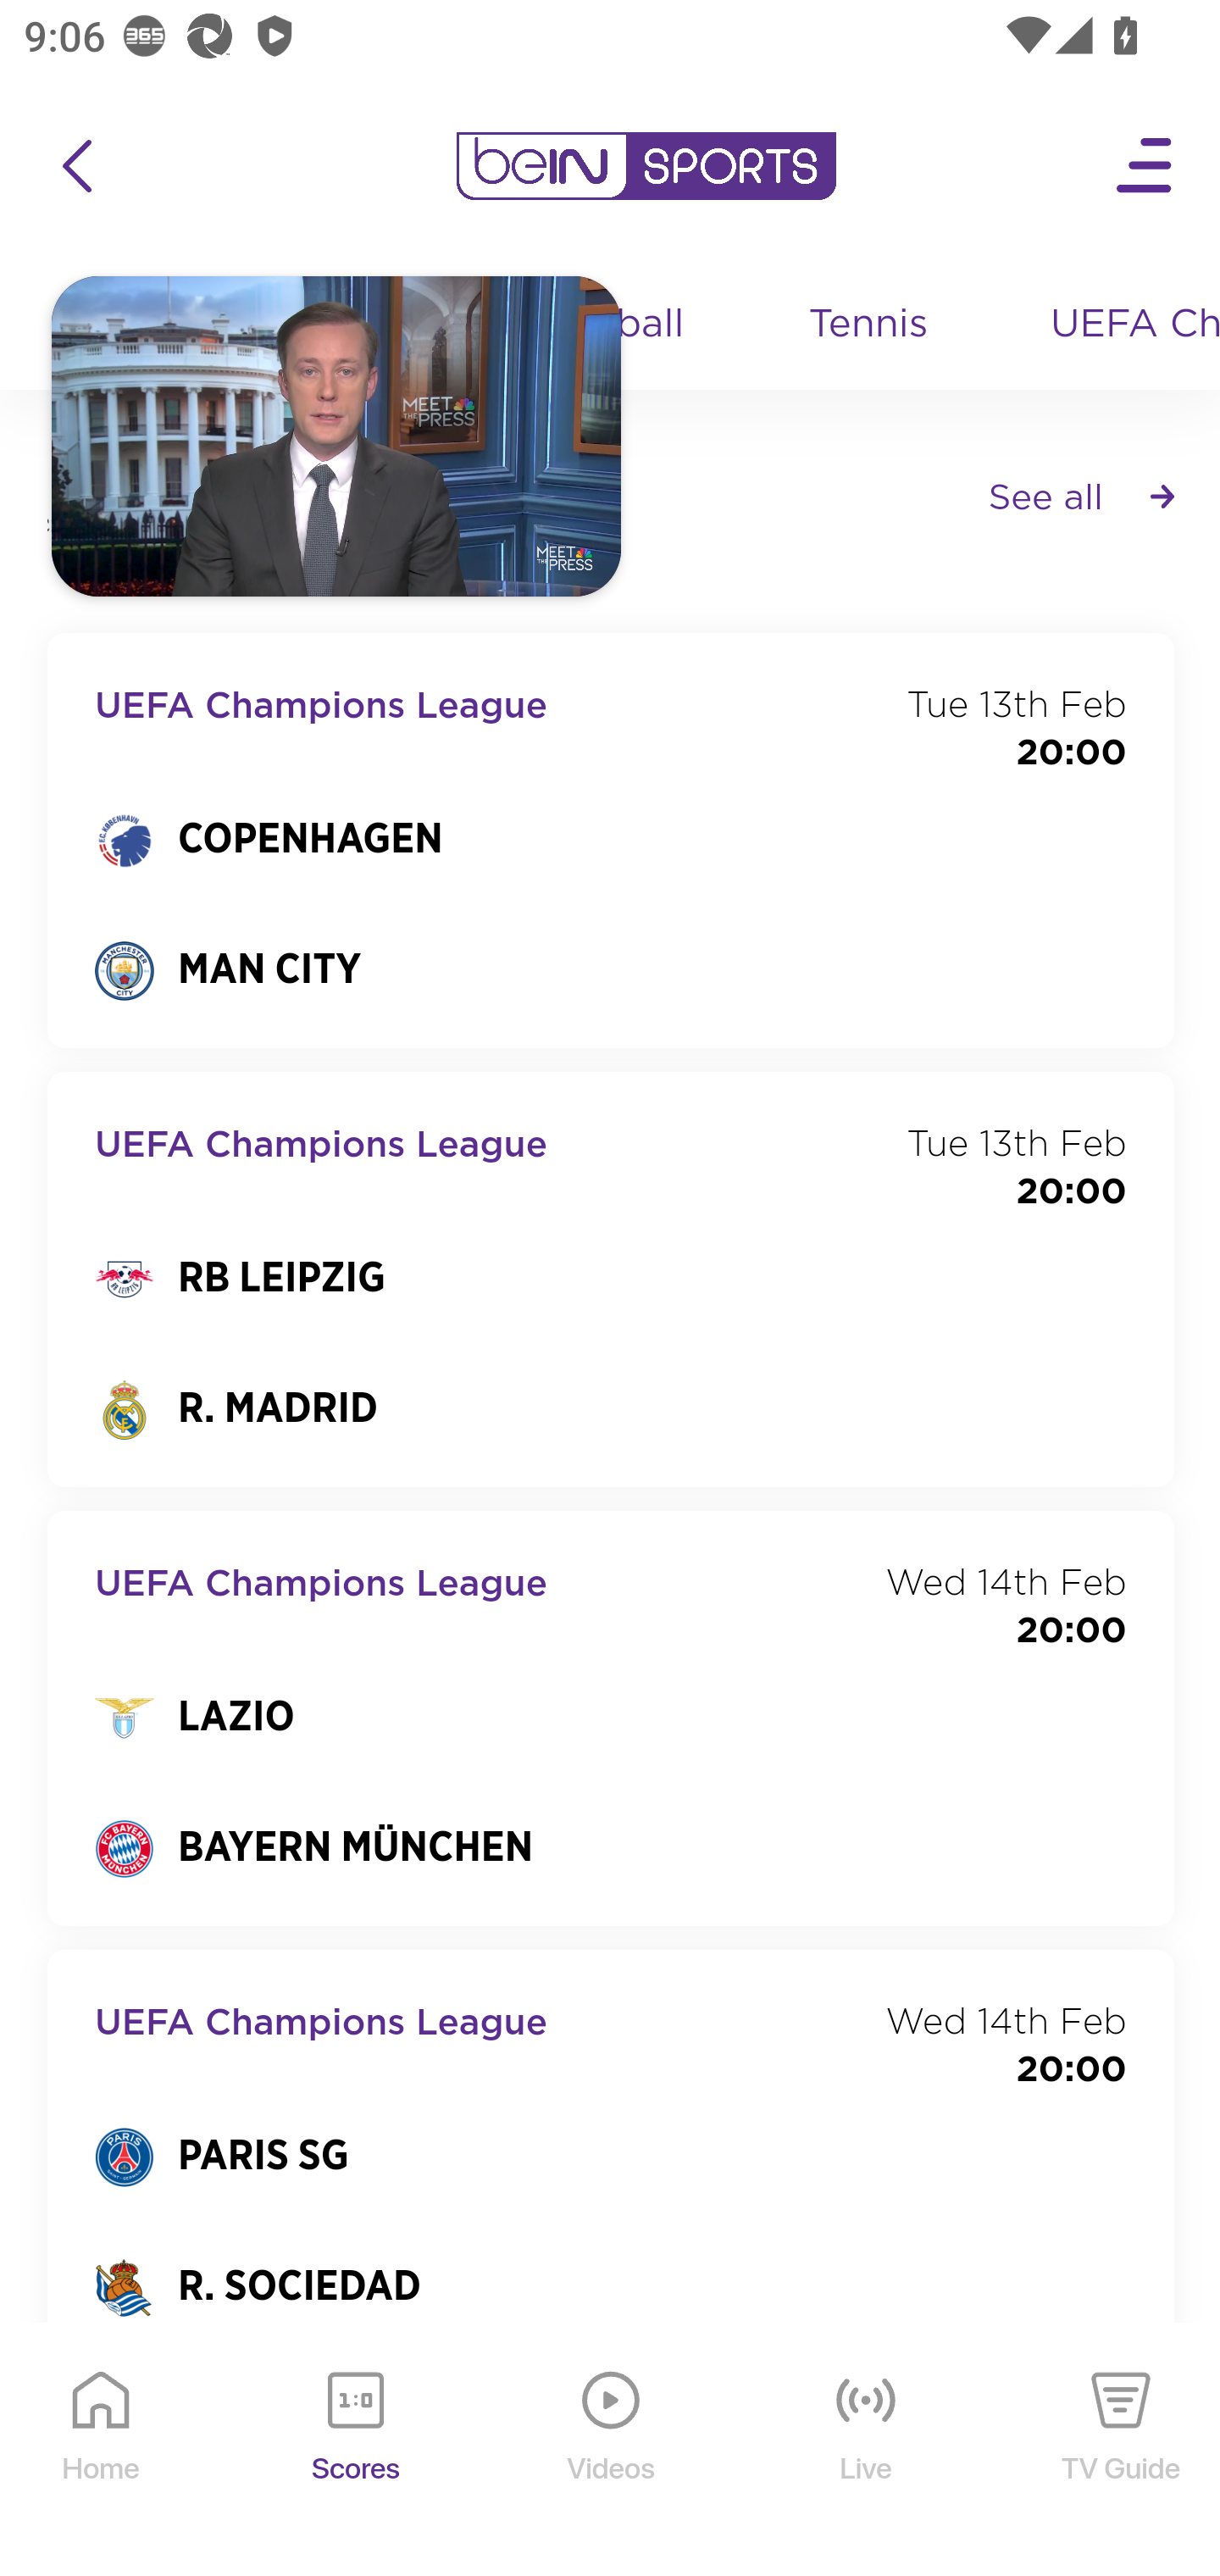  I want to click on See all, so click(1081, 495).